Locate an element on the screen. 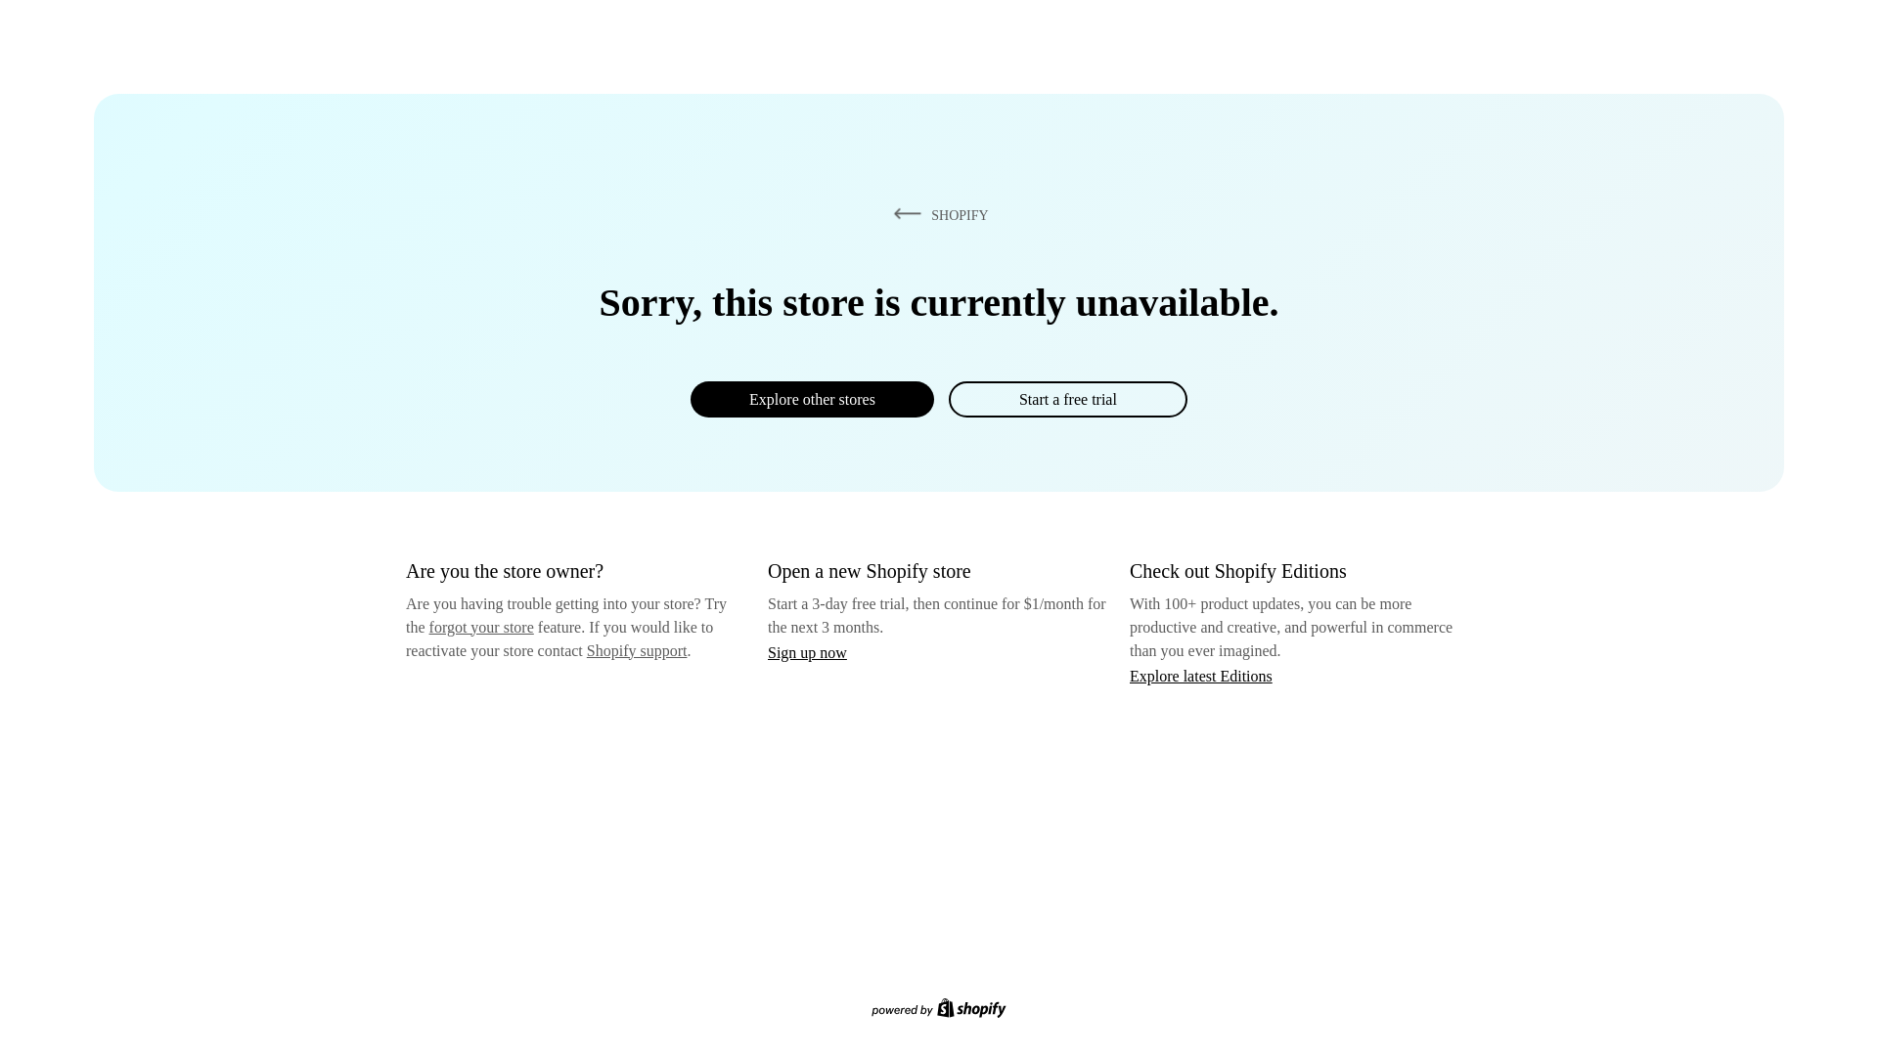  SHOPIFY is located at coordinates (937, 214).